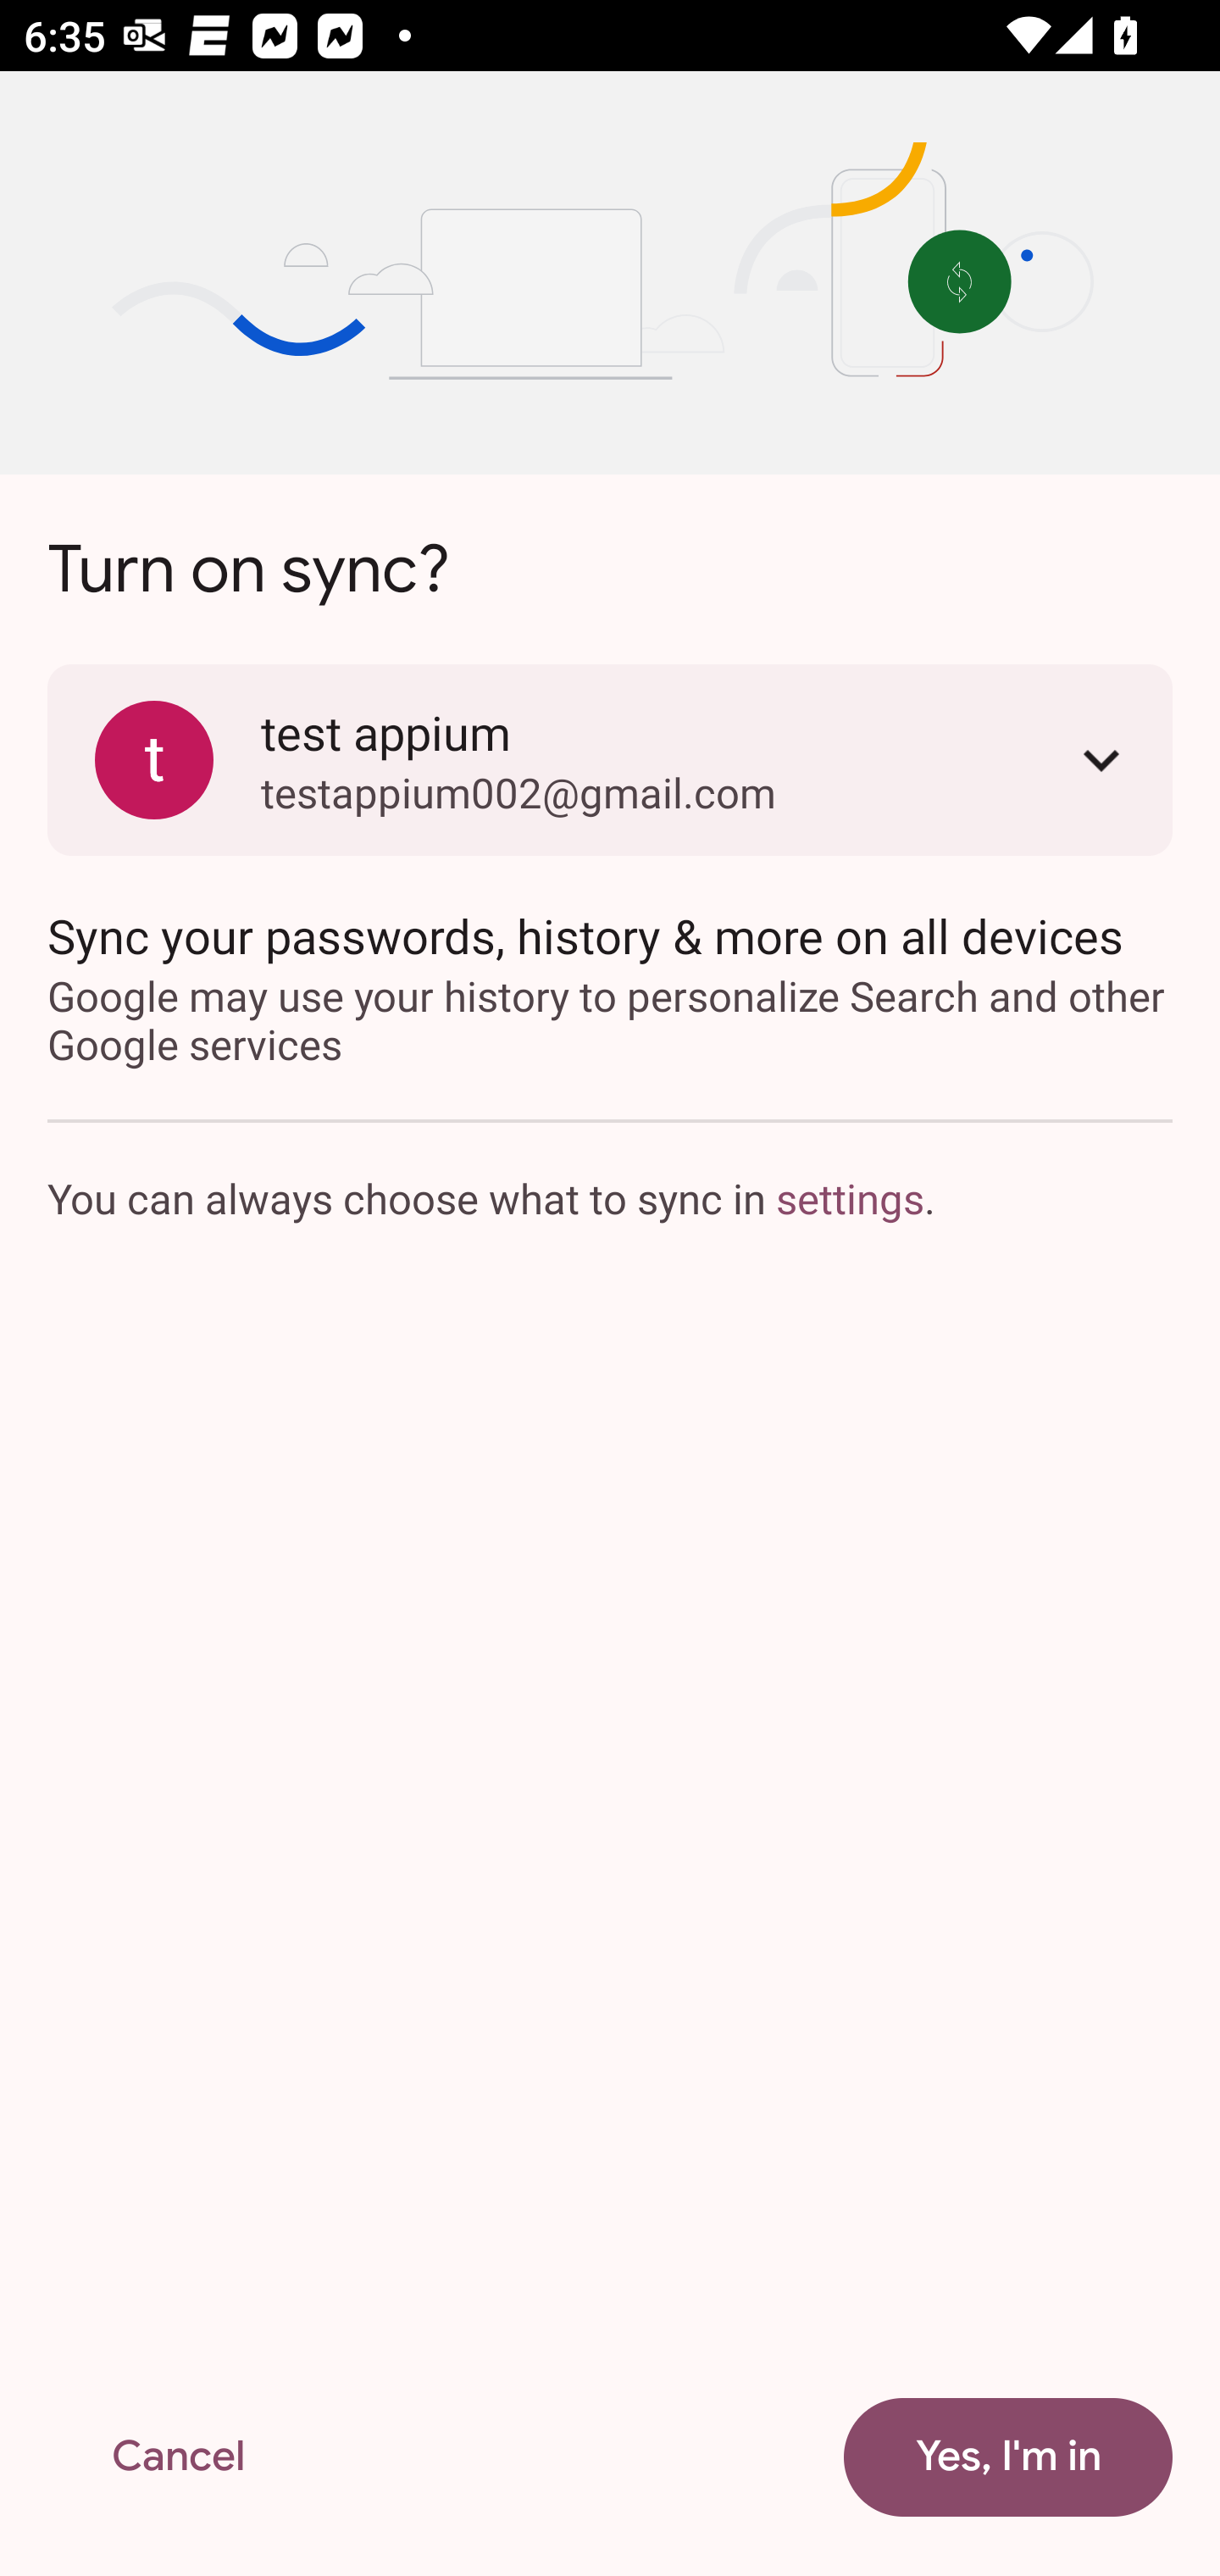  I want to click on test appium testappium002@gmail.com, so click(610, 759).